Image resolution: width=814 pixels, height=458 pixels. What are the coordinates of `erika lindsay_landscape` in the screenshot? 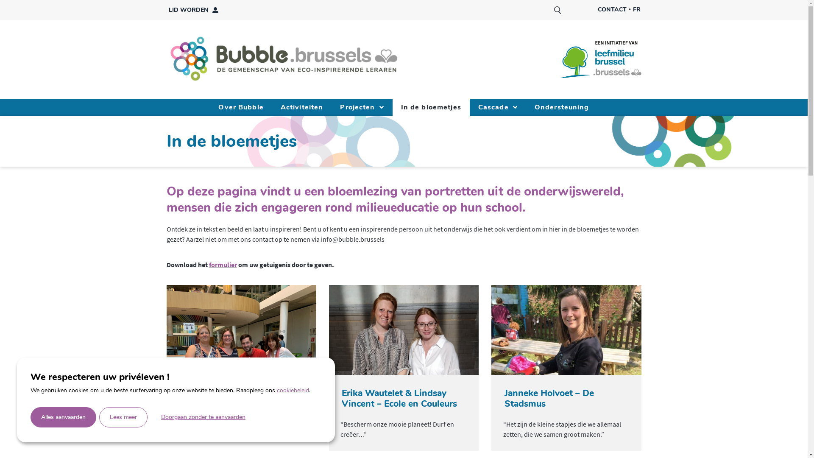 It's located at (404, 330).